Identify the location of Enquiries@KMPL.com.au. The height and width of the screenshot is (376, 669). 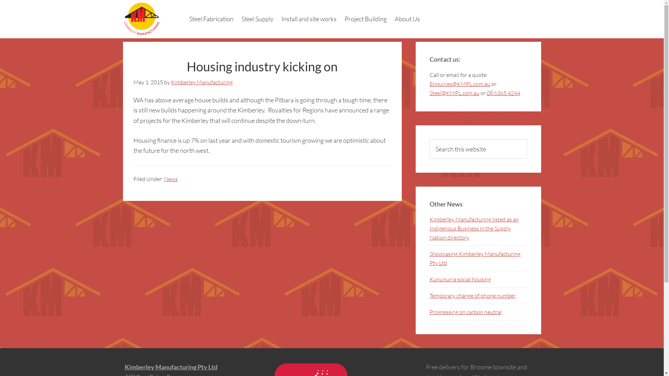
(460, 84).